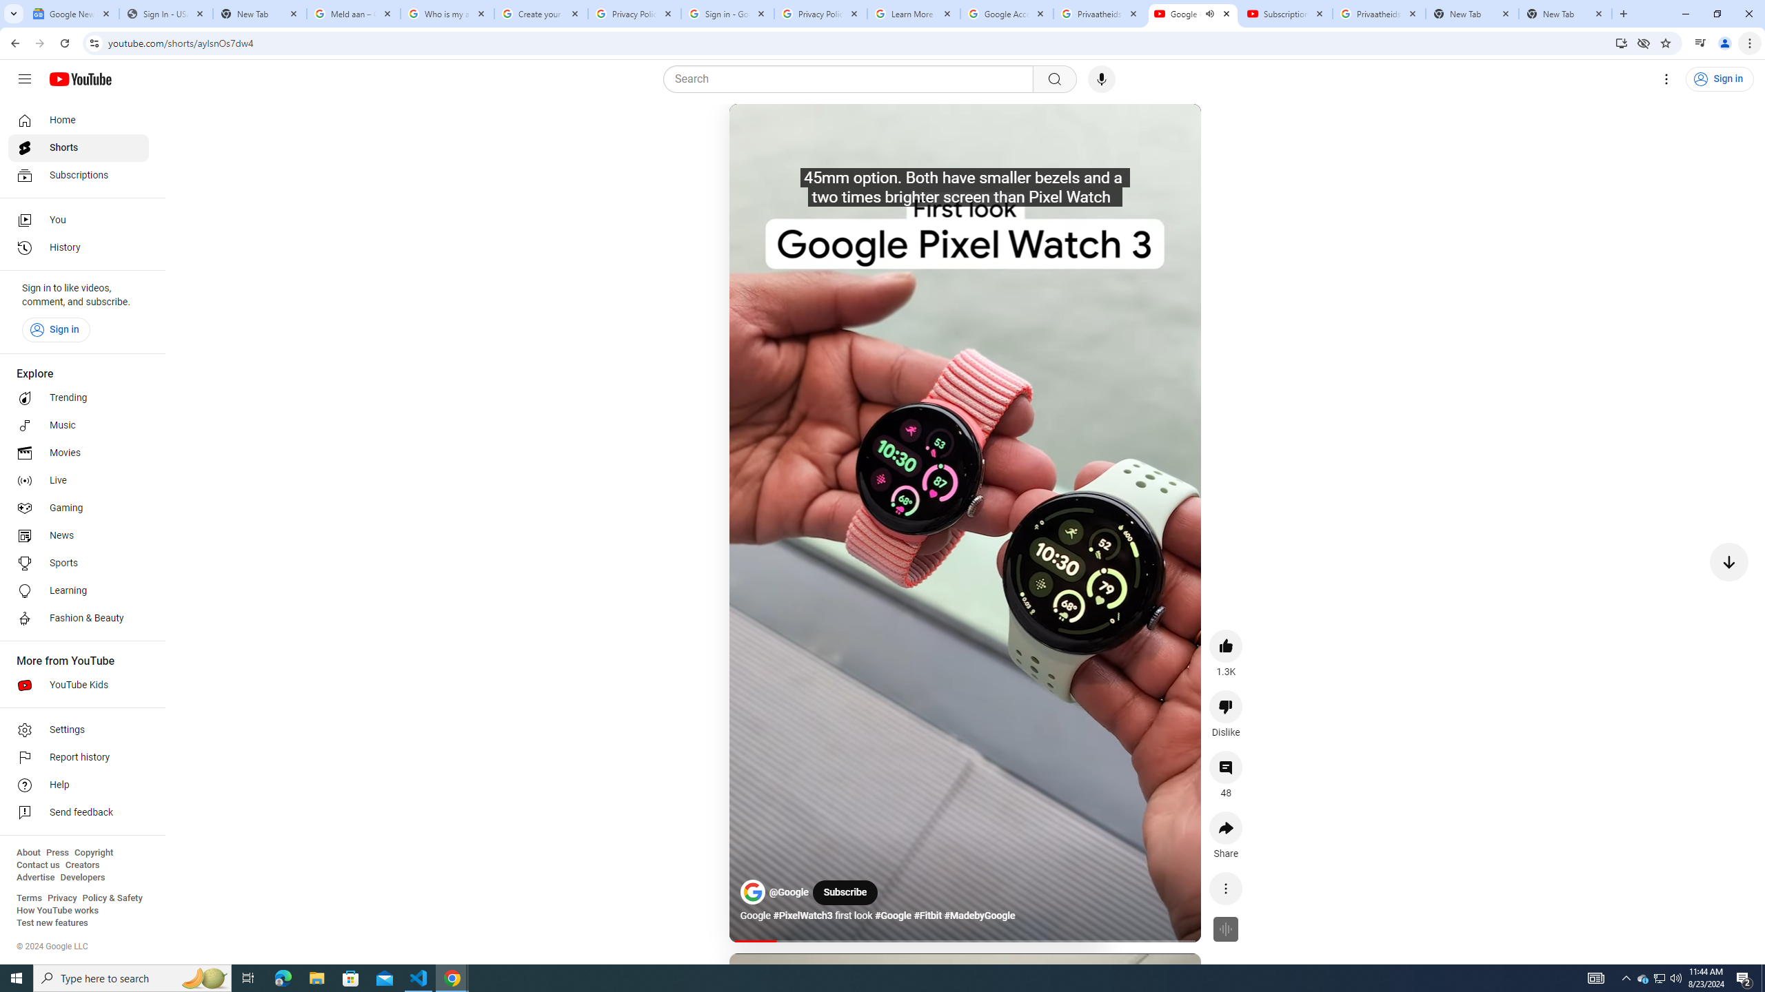  Describe the element at coordinates (79, 685) in the screenshot. I see `YouTube Kids` at that location.